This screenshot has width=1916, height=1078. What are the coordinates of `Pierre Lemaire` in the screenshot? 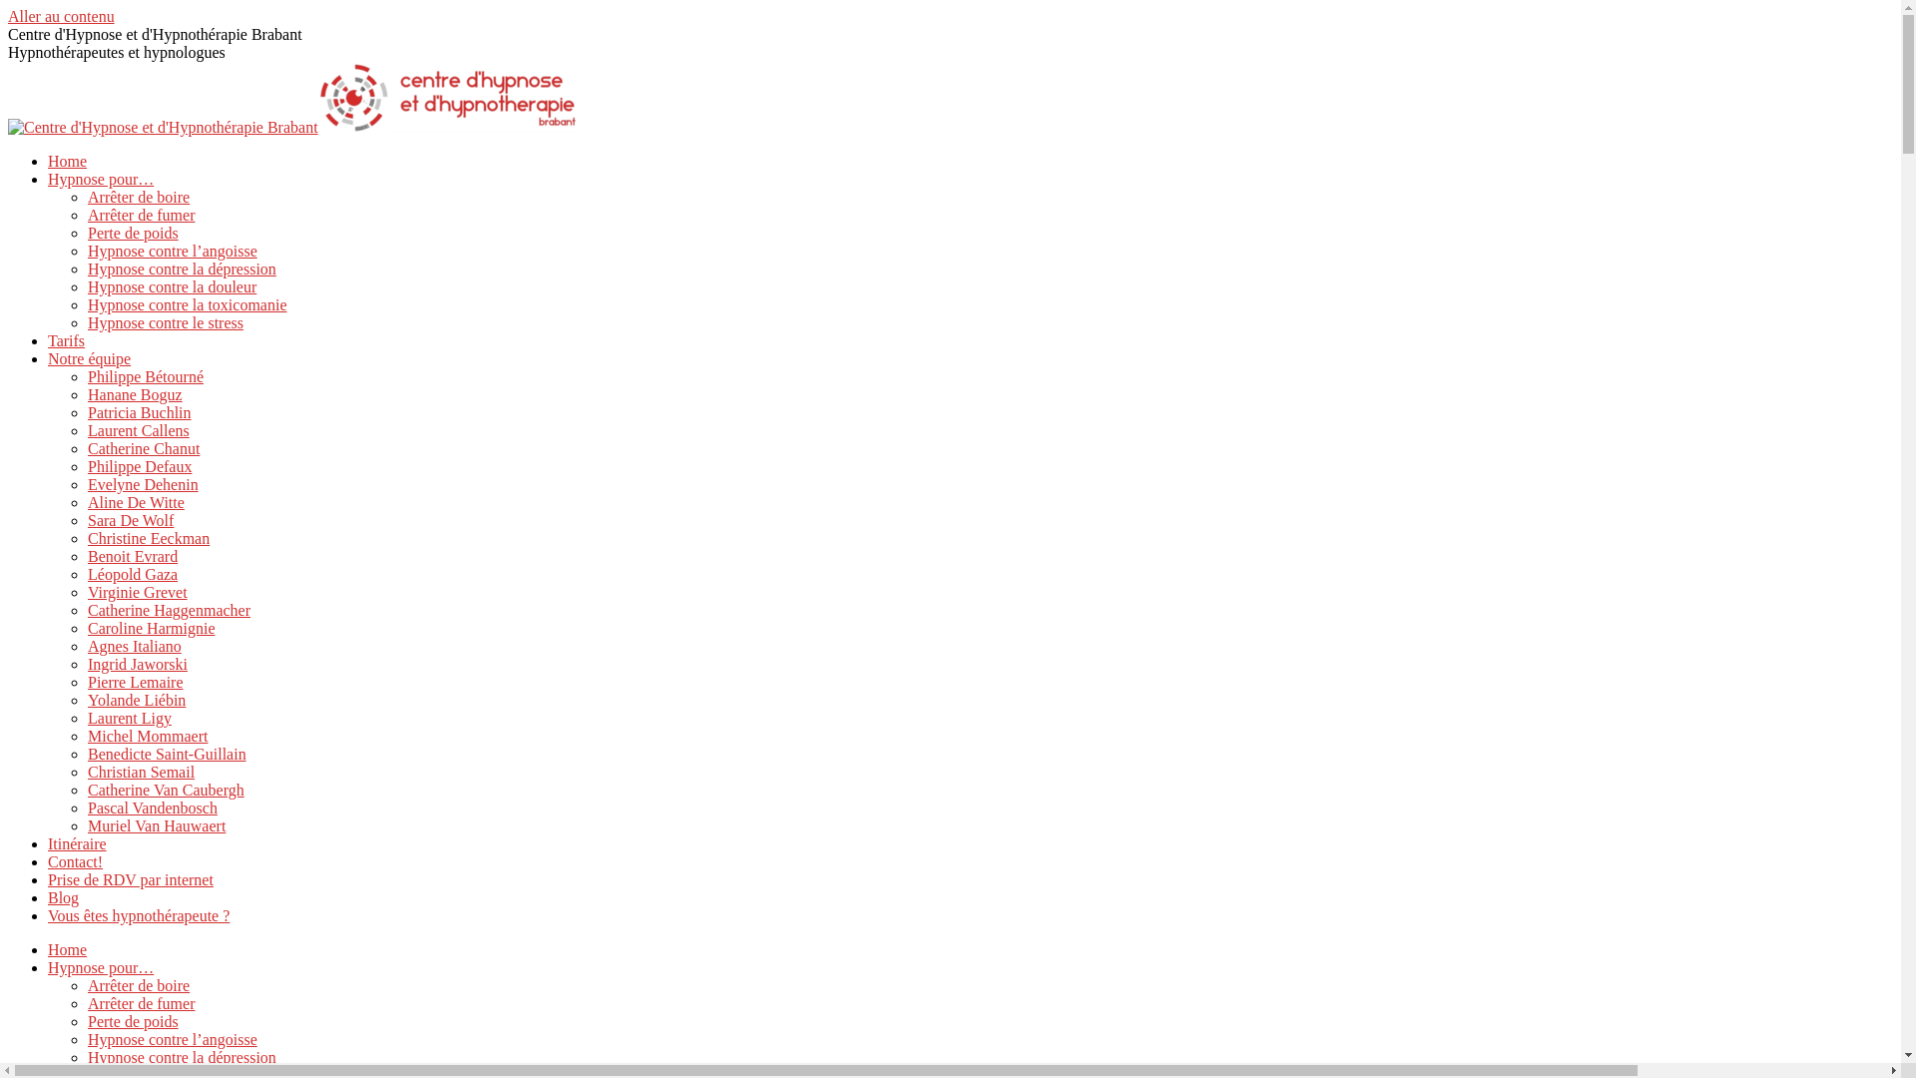 It's located at (136, 683).